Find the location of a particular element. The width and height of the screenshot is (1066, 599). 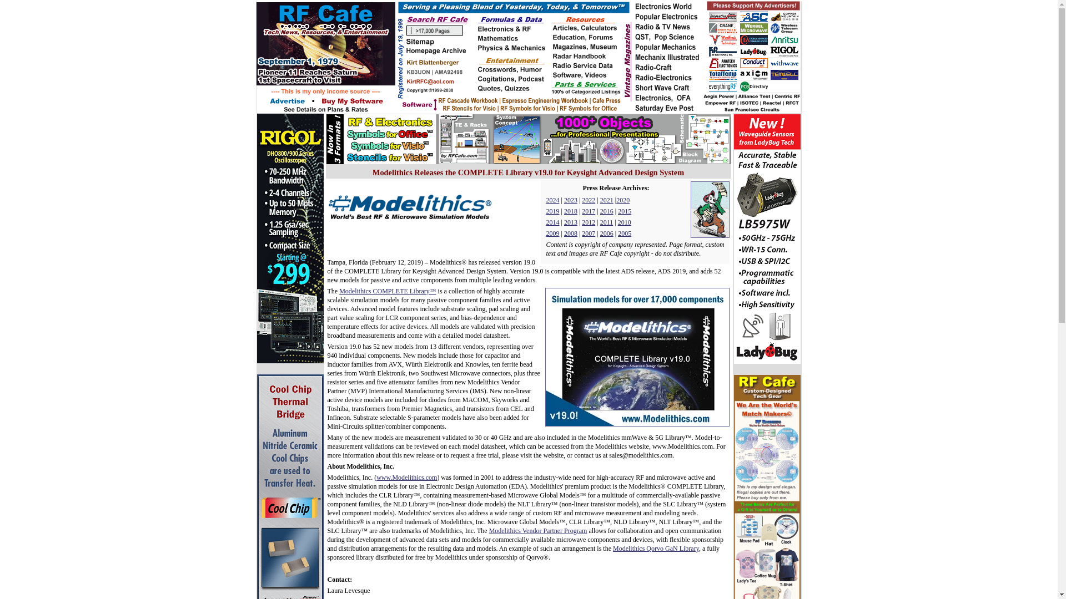

2005 is located at coordinates (624, 233).